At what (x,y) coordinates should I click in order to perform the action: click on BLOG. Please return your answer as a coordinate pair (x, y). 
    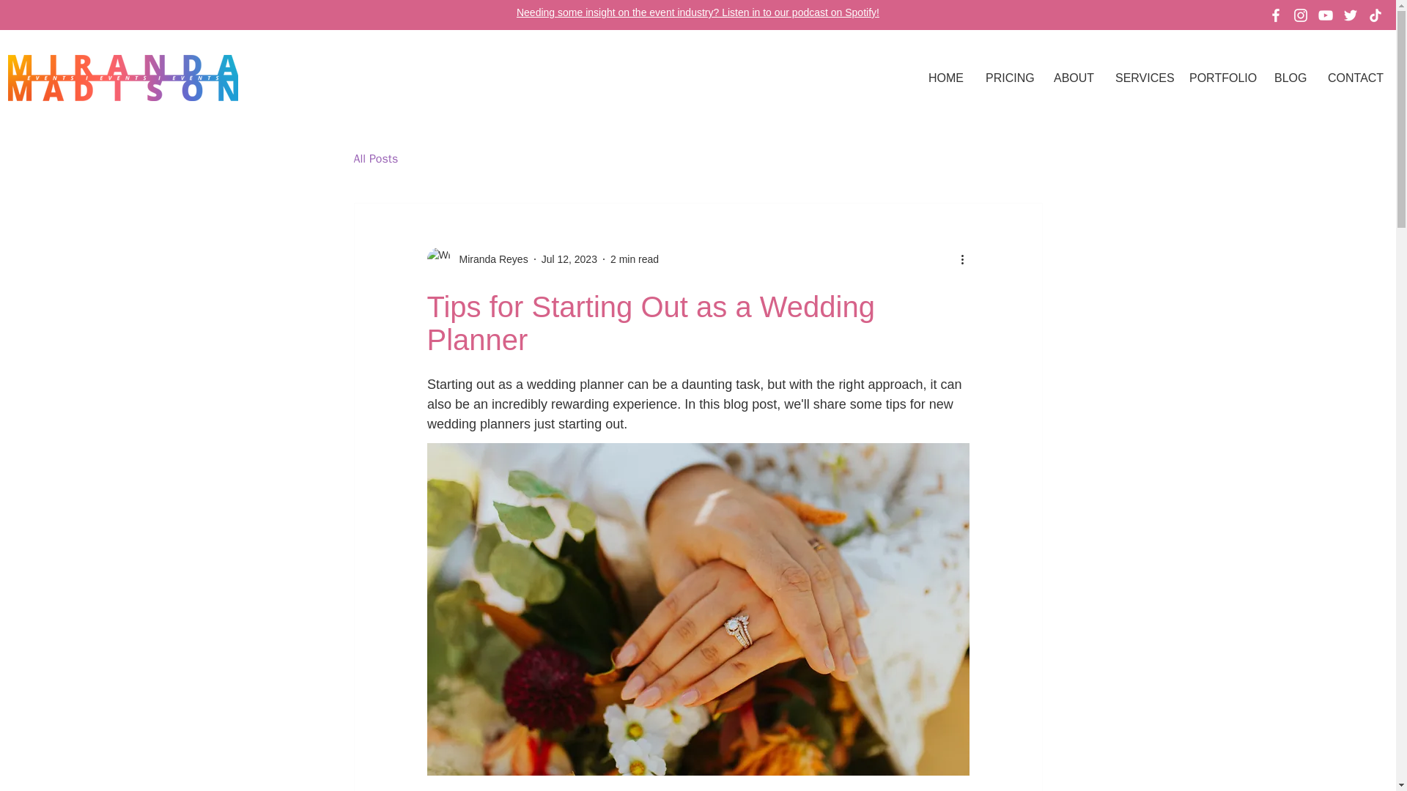
    Looking at the image, I should click on (1290, 78).